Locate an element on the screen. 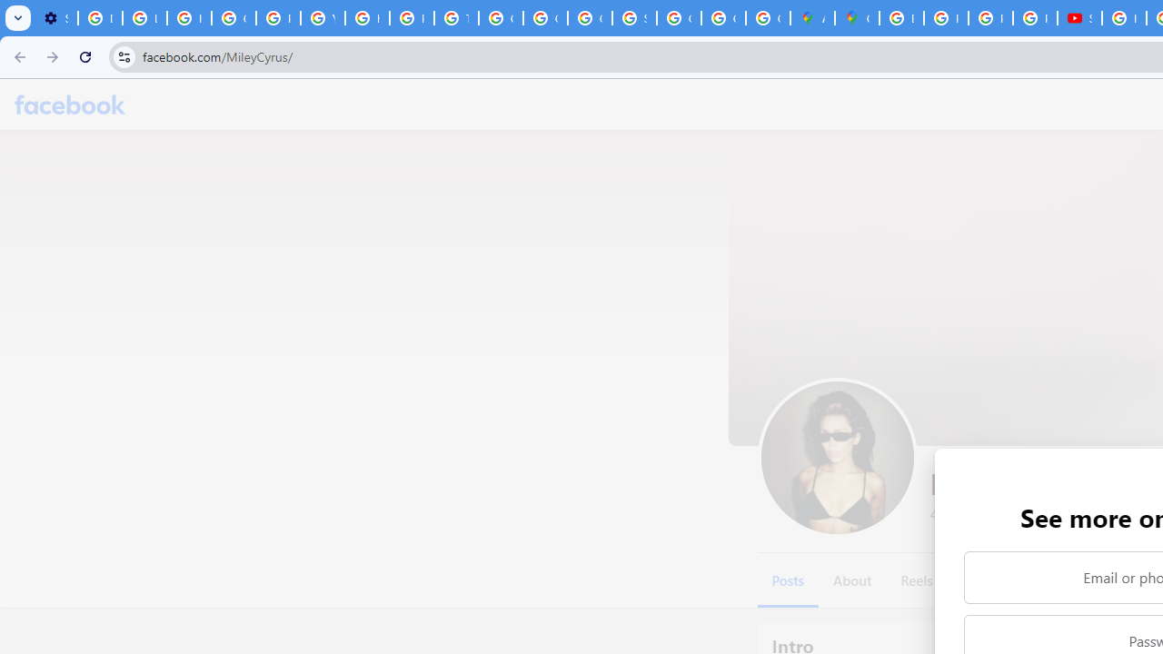  Settings - Customize profile is located at coordinates (55, 18).